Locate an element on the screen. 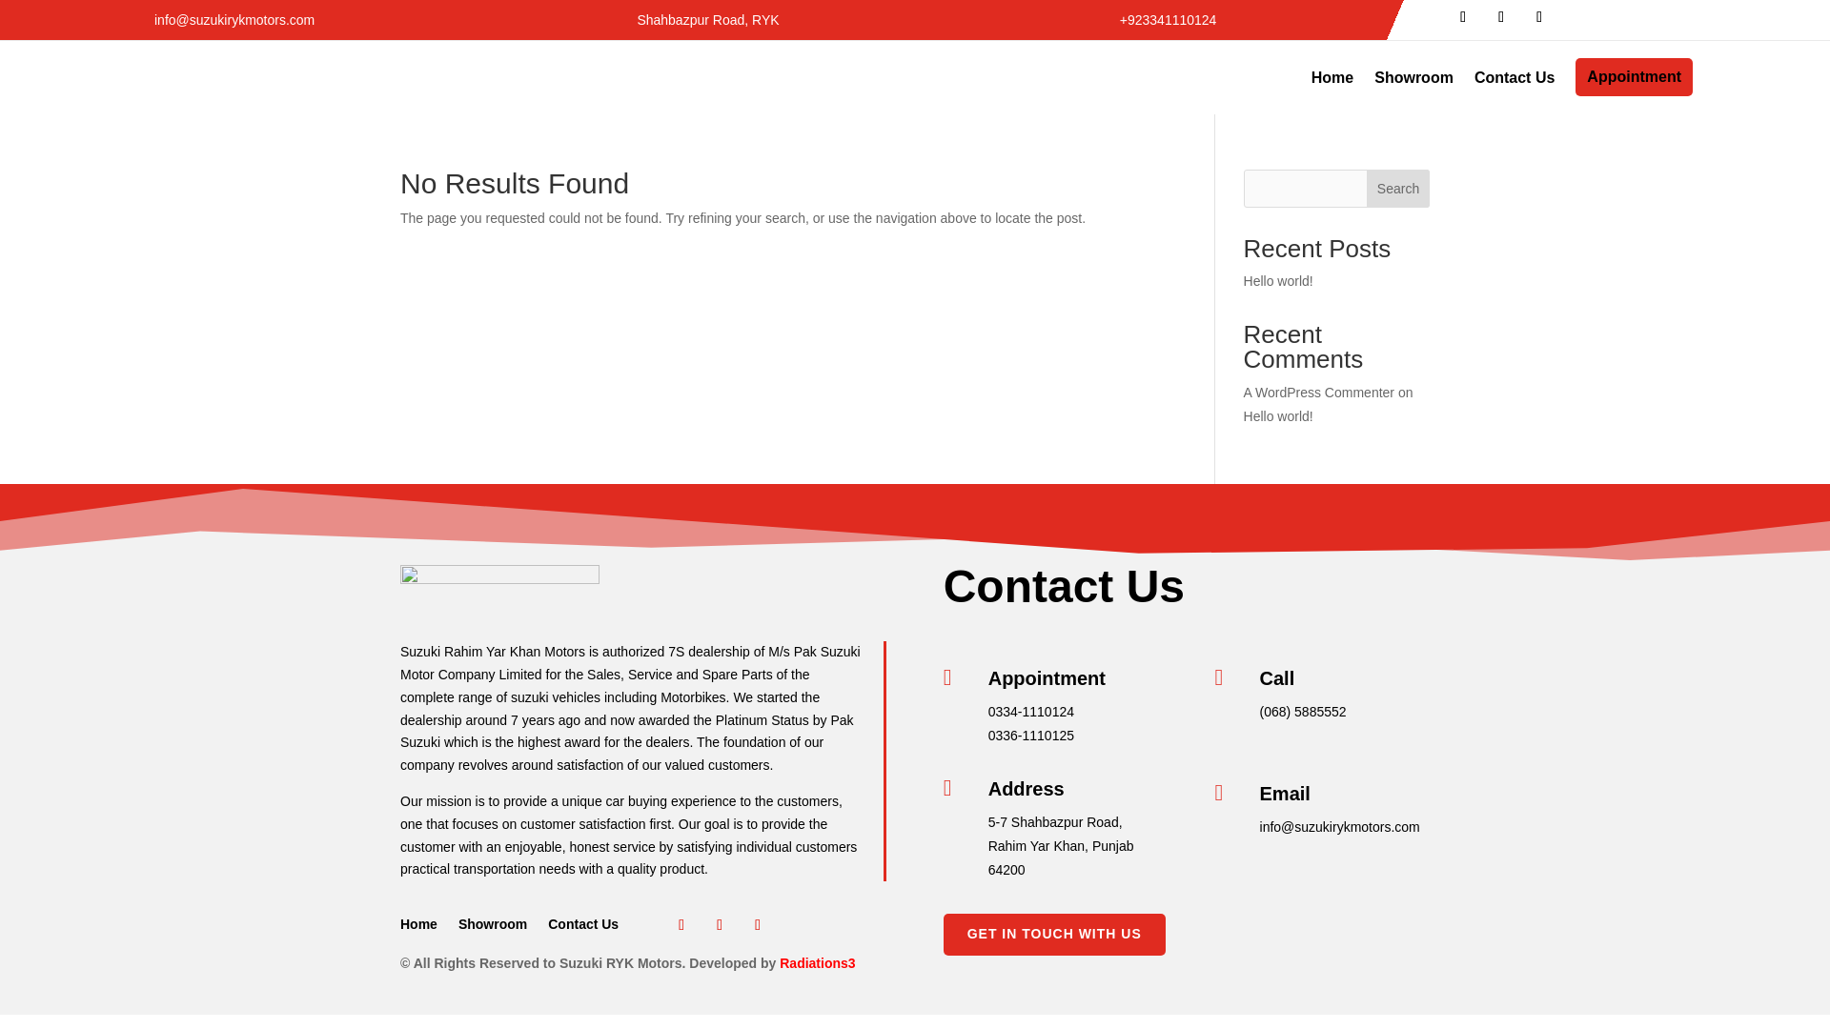 Image resolution: width=1830 pixels, height=1029 pixels. logo-removebg-preview is located at coordinates (499, 589).